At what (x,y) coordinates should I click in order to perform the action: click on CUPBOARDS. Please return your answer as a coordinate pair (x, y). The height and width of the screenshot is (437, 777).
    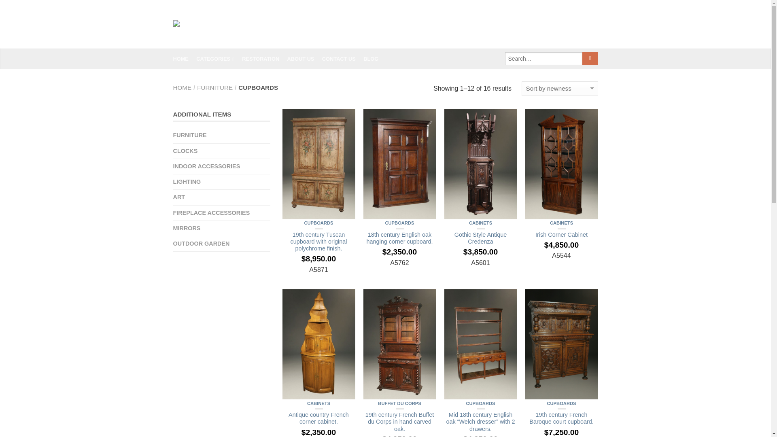
    Looking at the image, I should click on (318, 223).